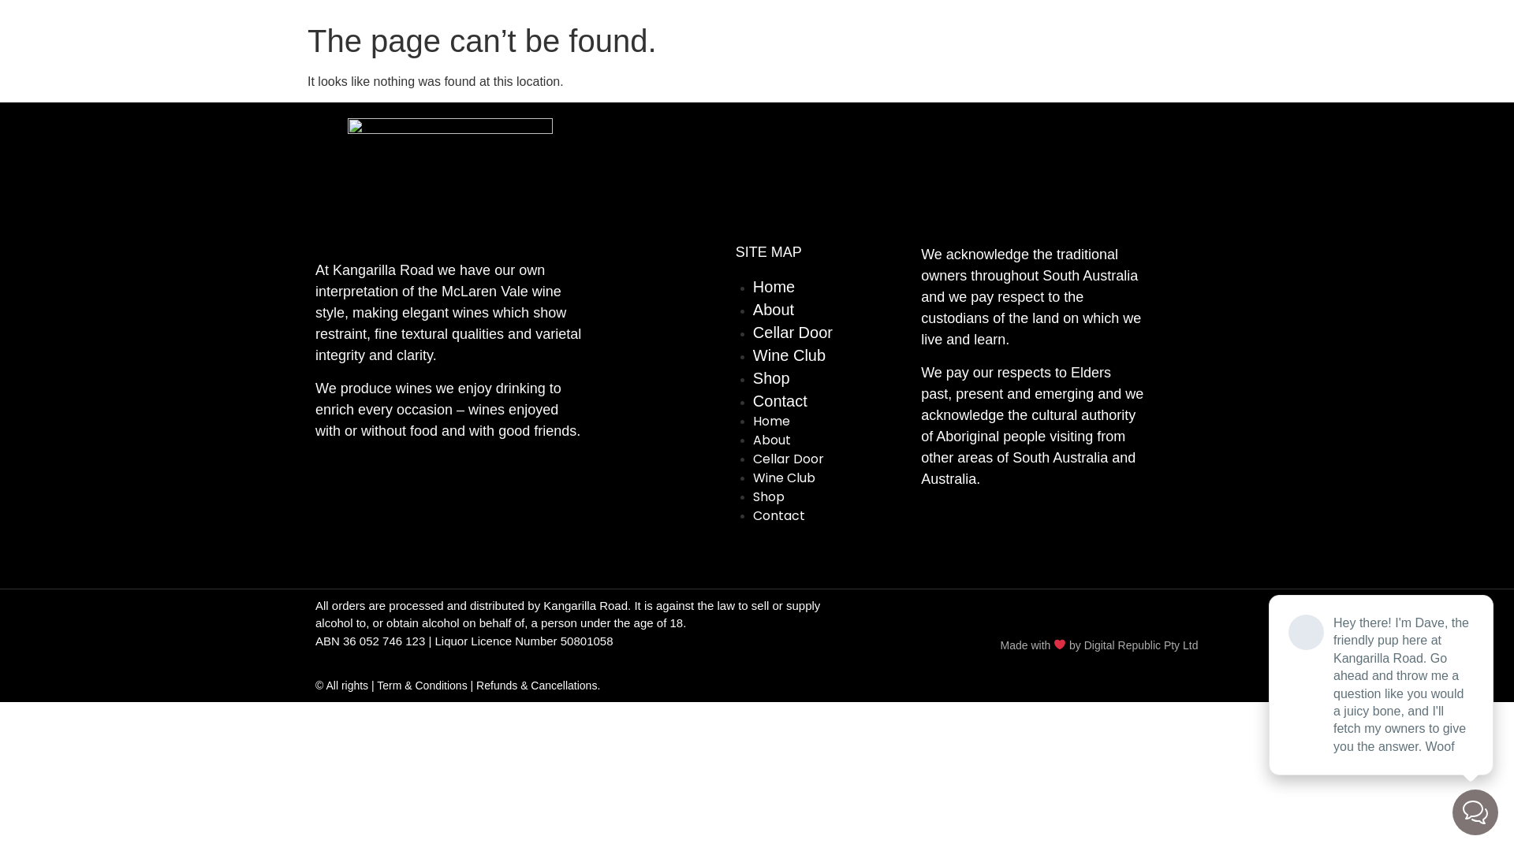 Image resolution: width=1514 pixels, height=851 pixels. What do you see at coordinates (771, 378) in the screenshot?
I see `Shop` at bounding box center [771, 378].